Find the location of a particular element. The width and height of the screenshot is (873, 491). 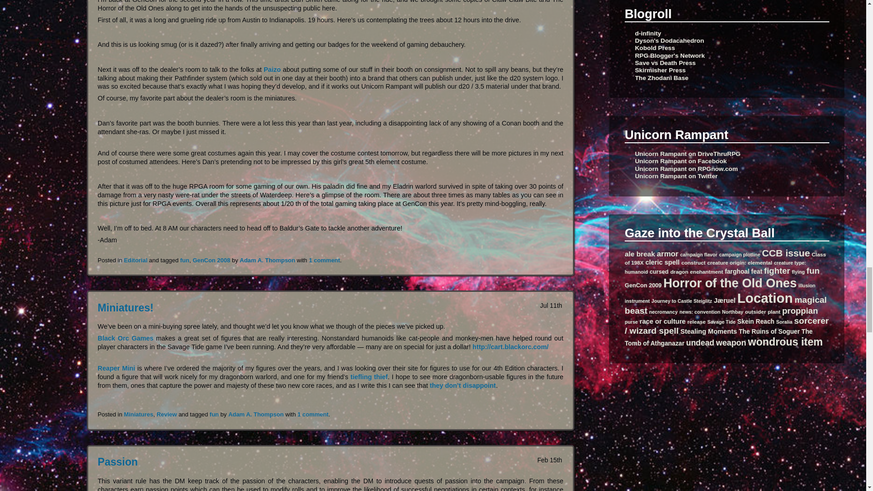

Miniatures! is located at coordinates (125, 308).